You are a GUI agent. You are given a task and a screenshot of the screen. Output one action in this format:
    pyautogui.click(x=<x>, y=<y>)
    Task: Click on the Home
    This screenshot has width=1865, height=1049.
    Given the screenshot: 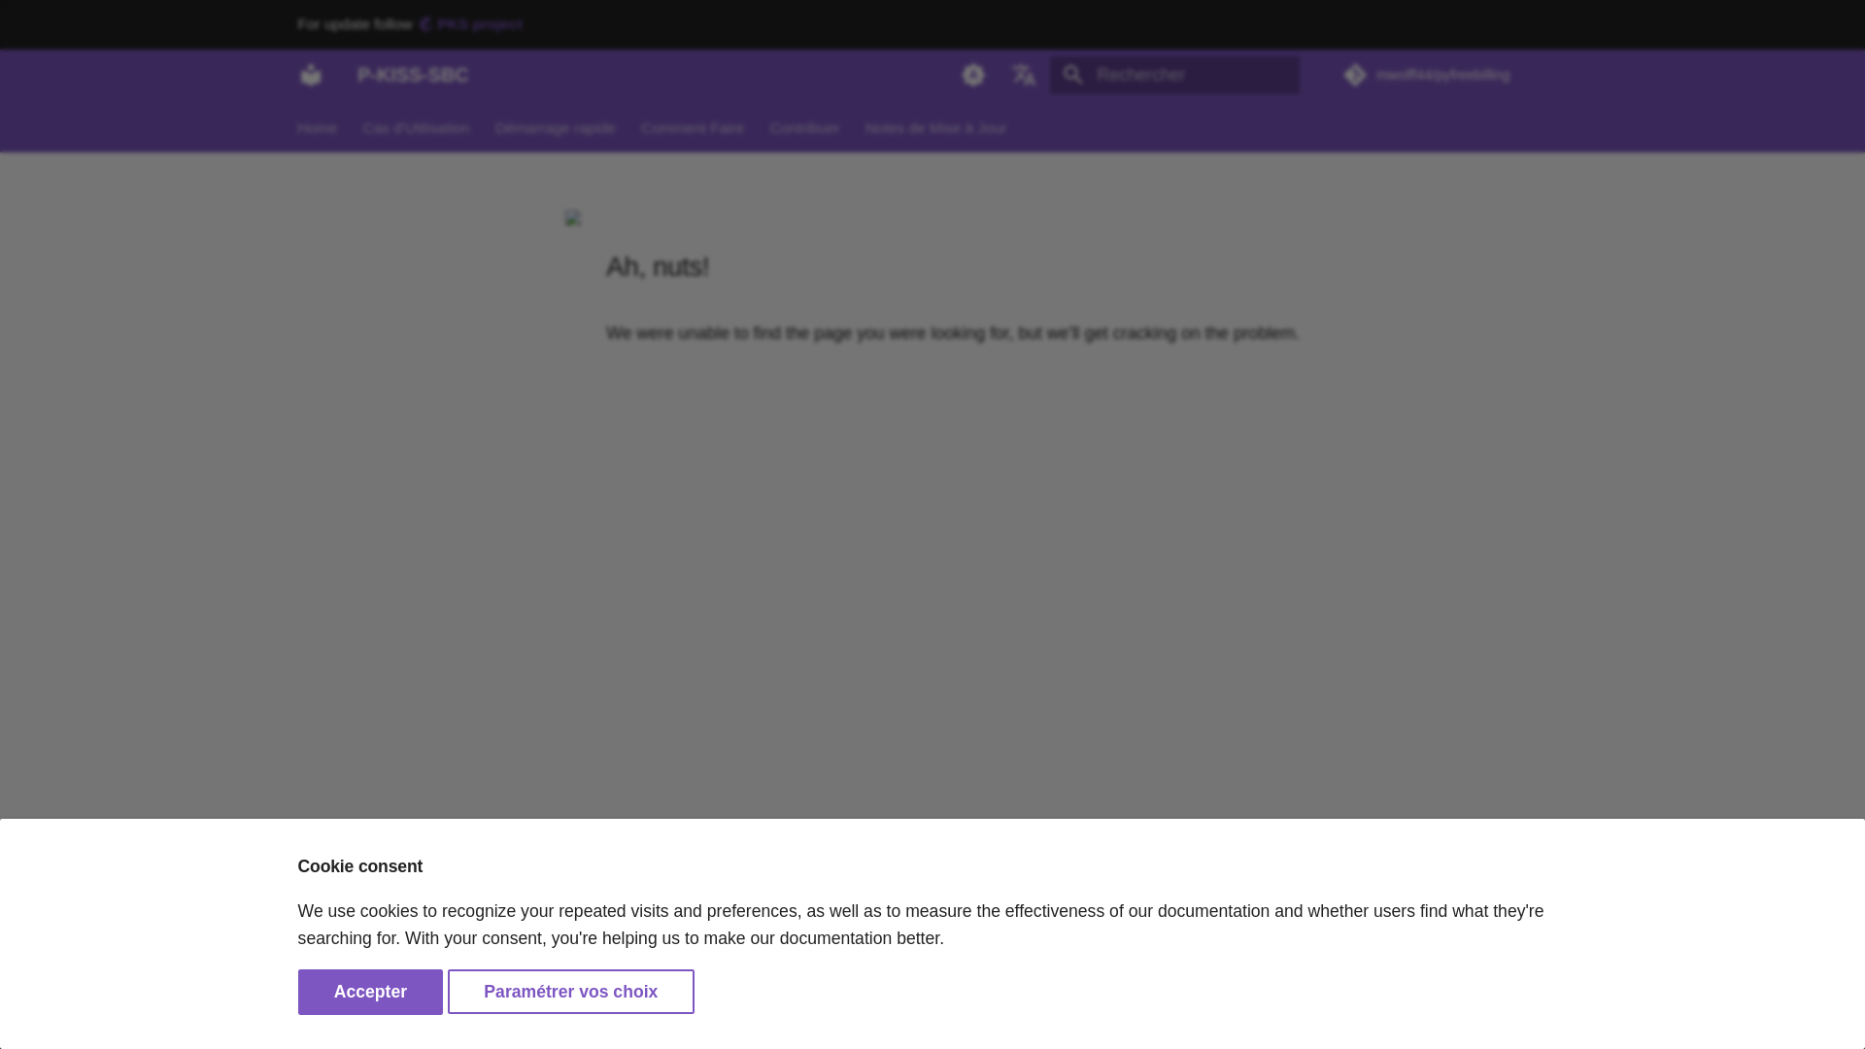 What is the action you would take?
    pyautogui.click(x=318, y=126)
    